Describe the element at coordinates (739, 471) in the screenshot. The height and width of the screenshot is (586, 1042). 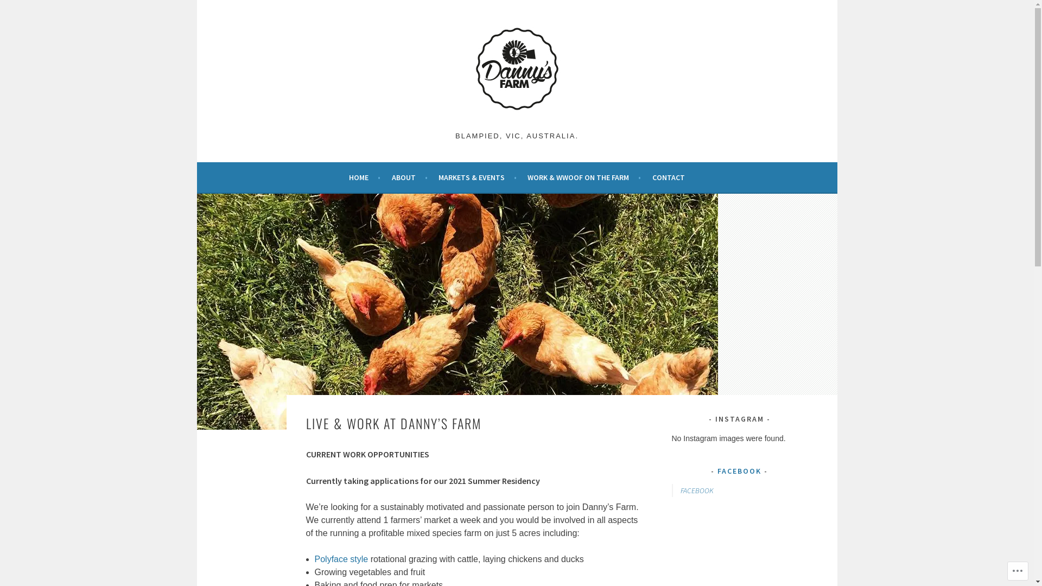
I see `FACEBOOK` at that location.